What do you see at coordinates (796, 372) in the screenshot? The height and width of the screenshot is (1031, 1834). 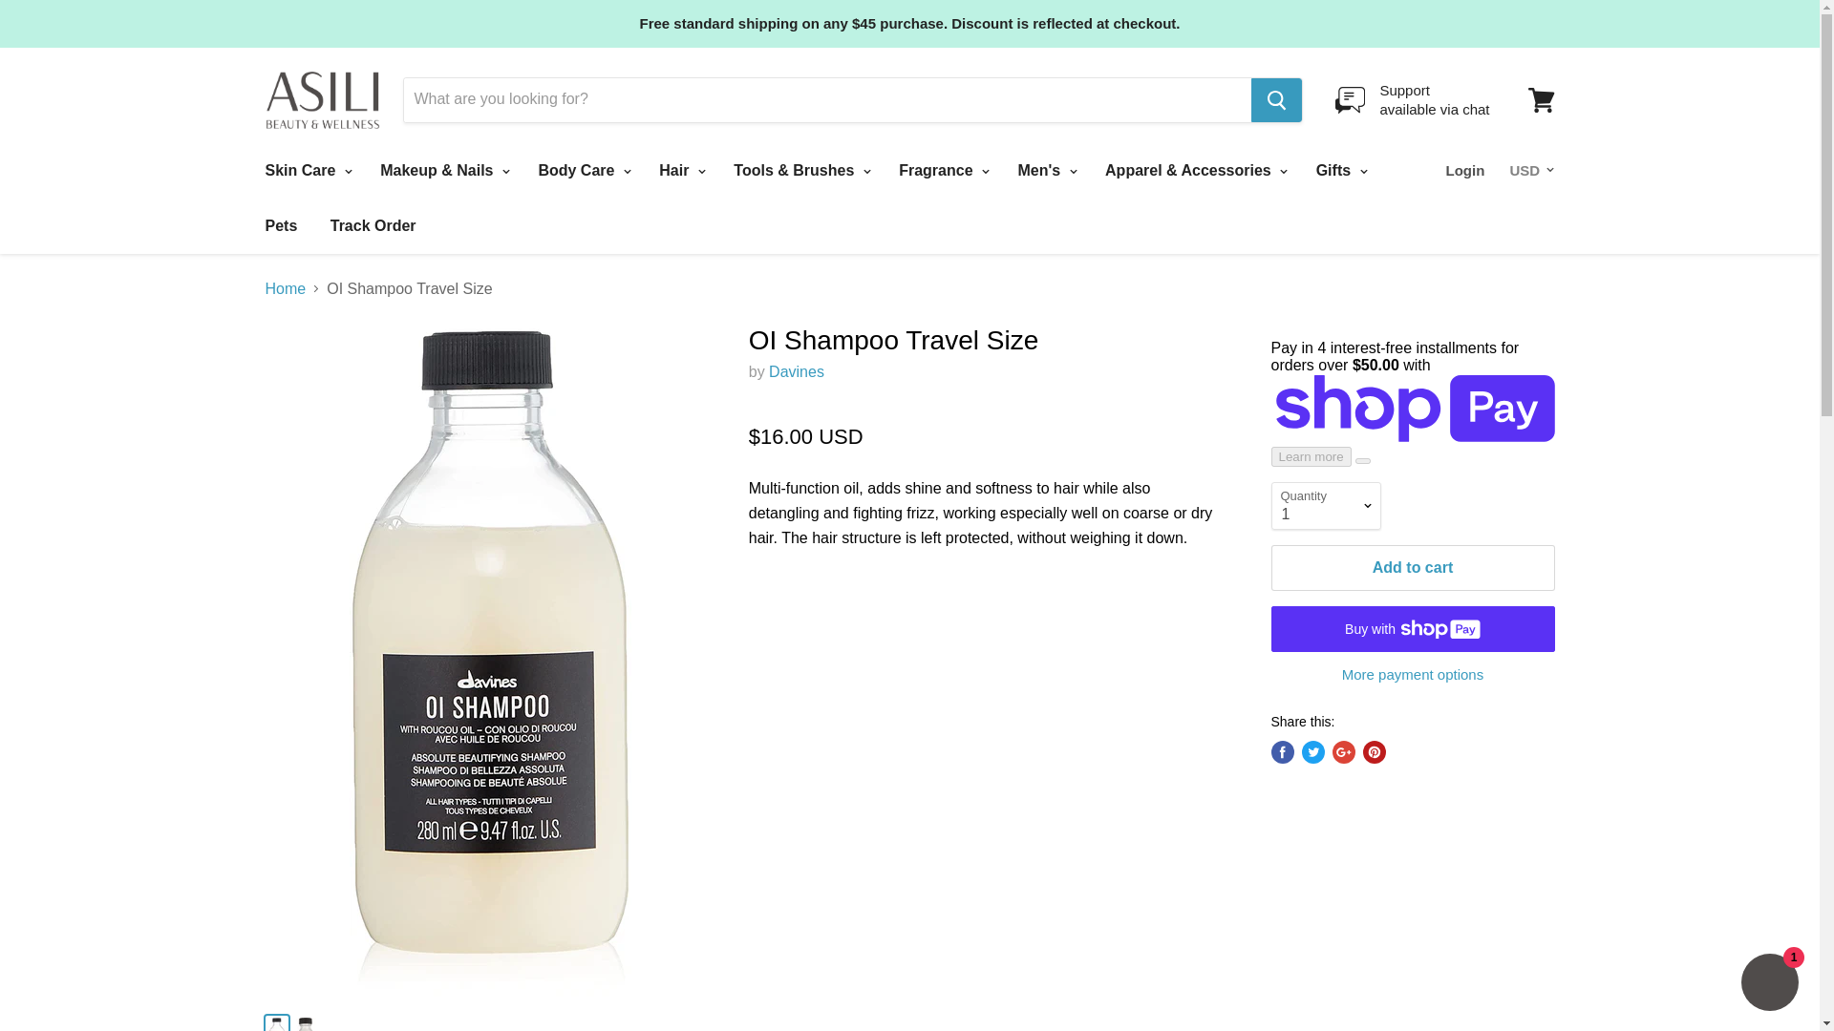 I see `View cart` at bounding box center [796, 372].